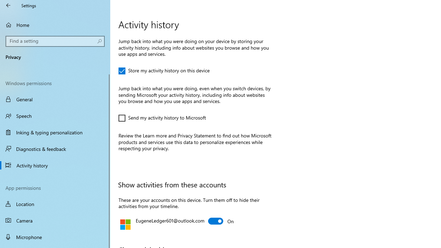 The image size is (441, 248). What do you see at coordinates (55, 132) in the screenshot?
I see `Inking & typing personalization` at bounding box center [55, 132].